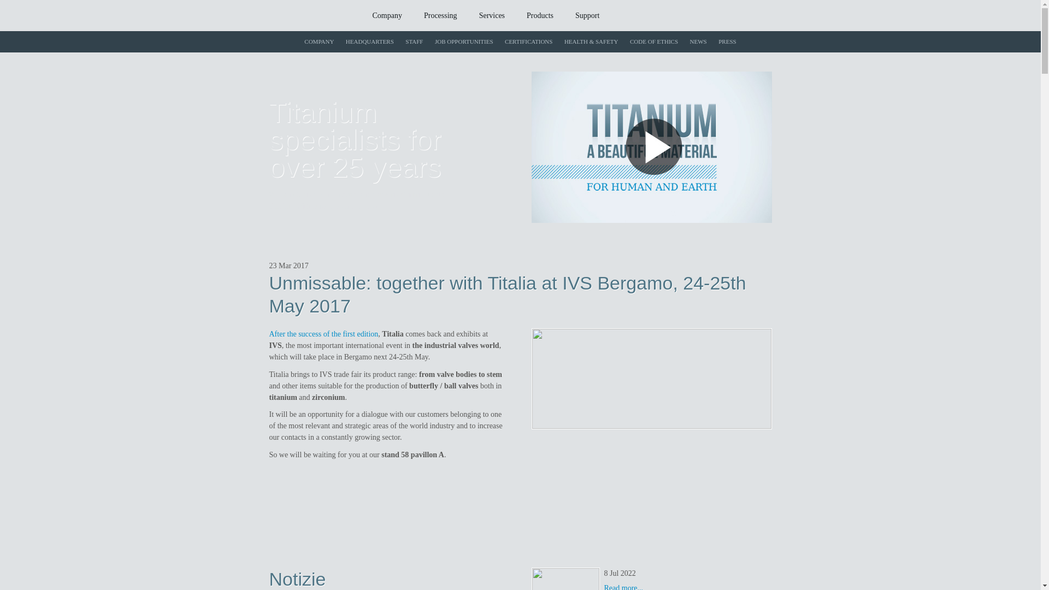 The width and height of the screenshot is (1049, 590). Describe the element at coordinates (727, 42) in the screenshot. I see `PRESS` at that location.